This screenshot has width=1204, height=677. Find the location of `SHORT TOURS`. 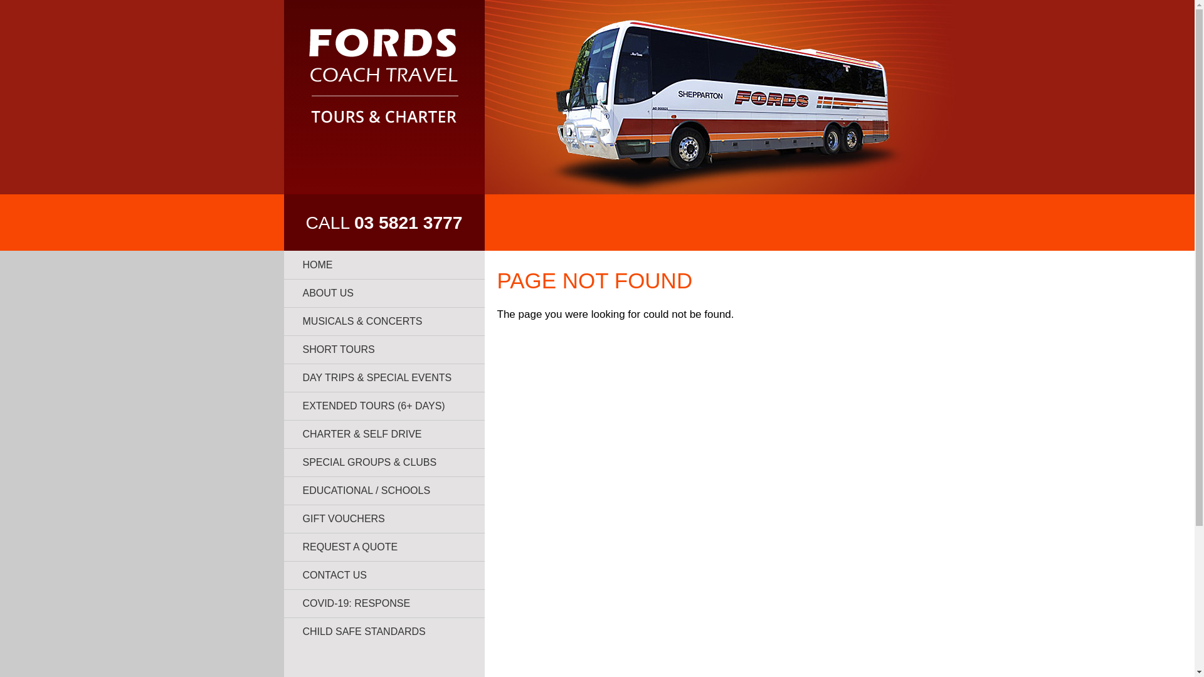

SHORT TOURS is located at coordinates (384, 350).